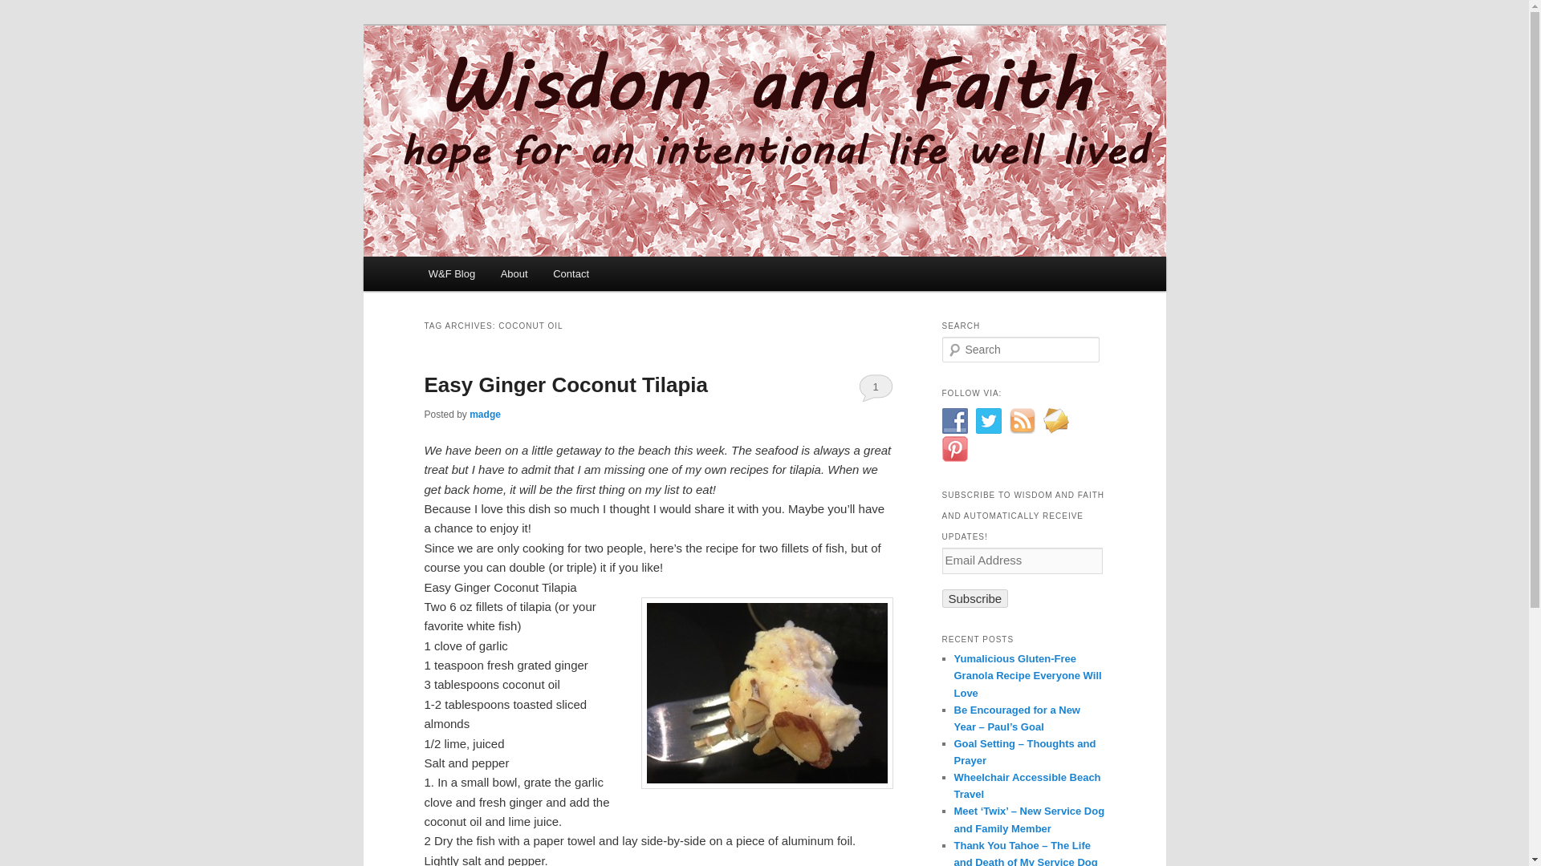 The image size is (1541, 866). Describe the element at coordinates (570, 273) in the screenshot. I see `Contact` at that location.